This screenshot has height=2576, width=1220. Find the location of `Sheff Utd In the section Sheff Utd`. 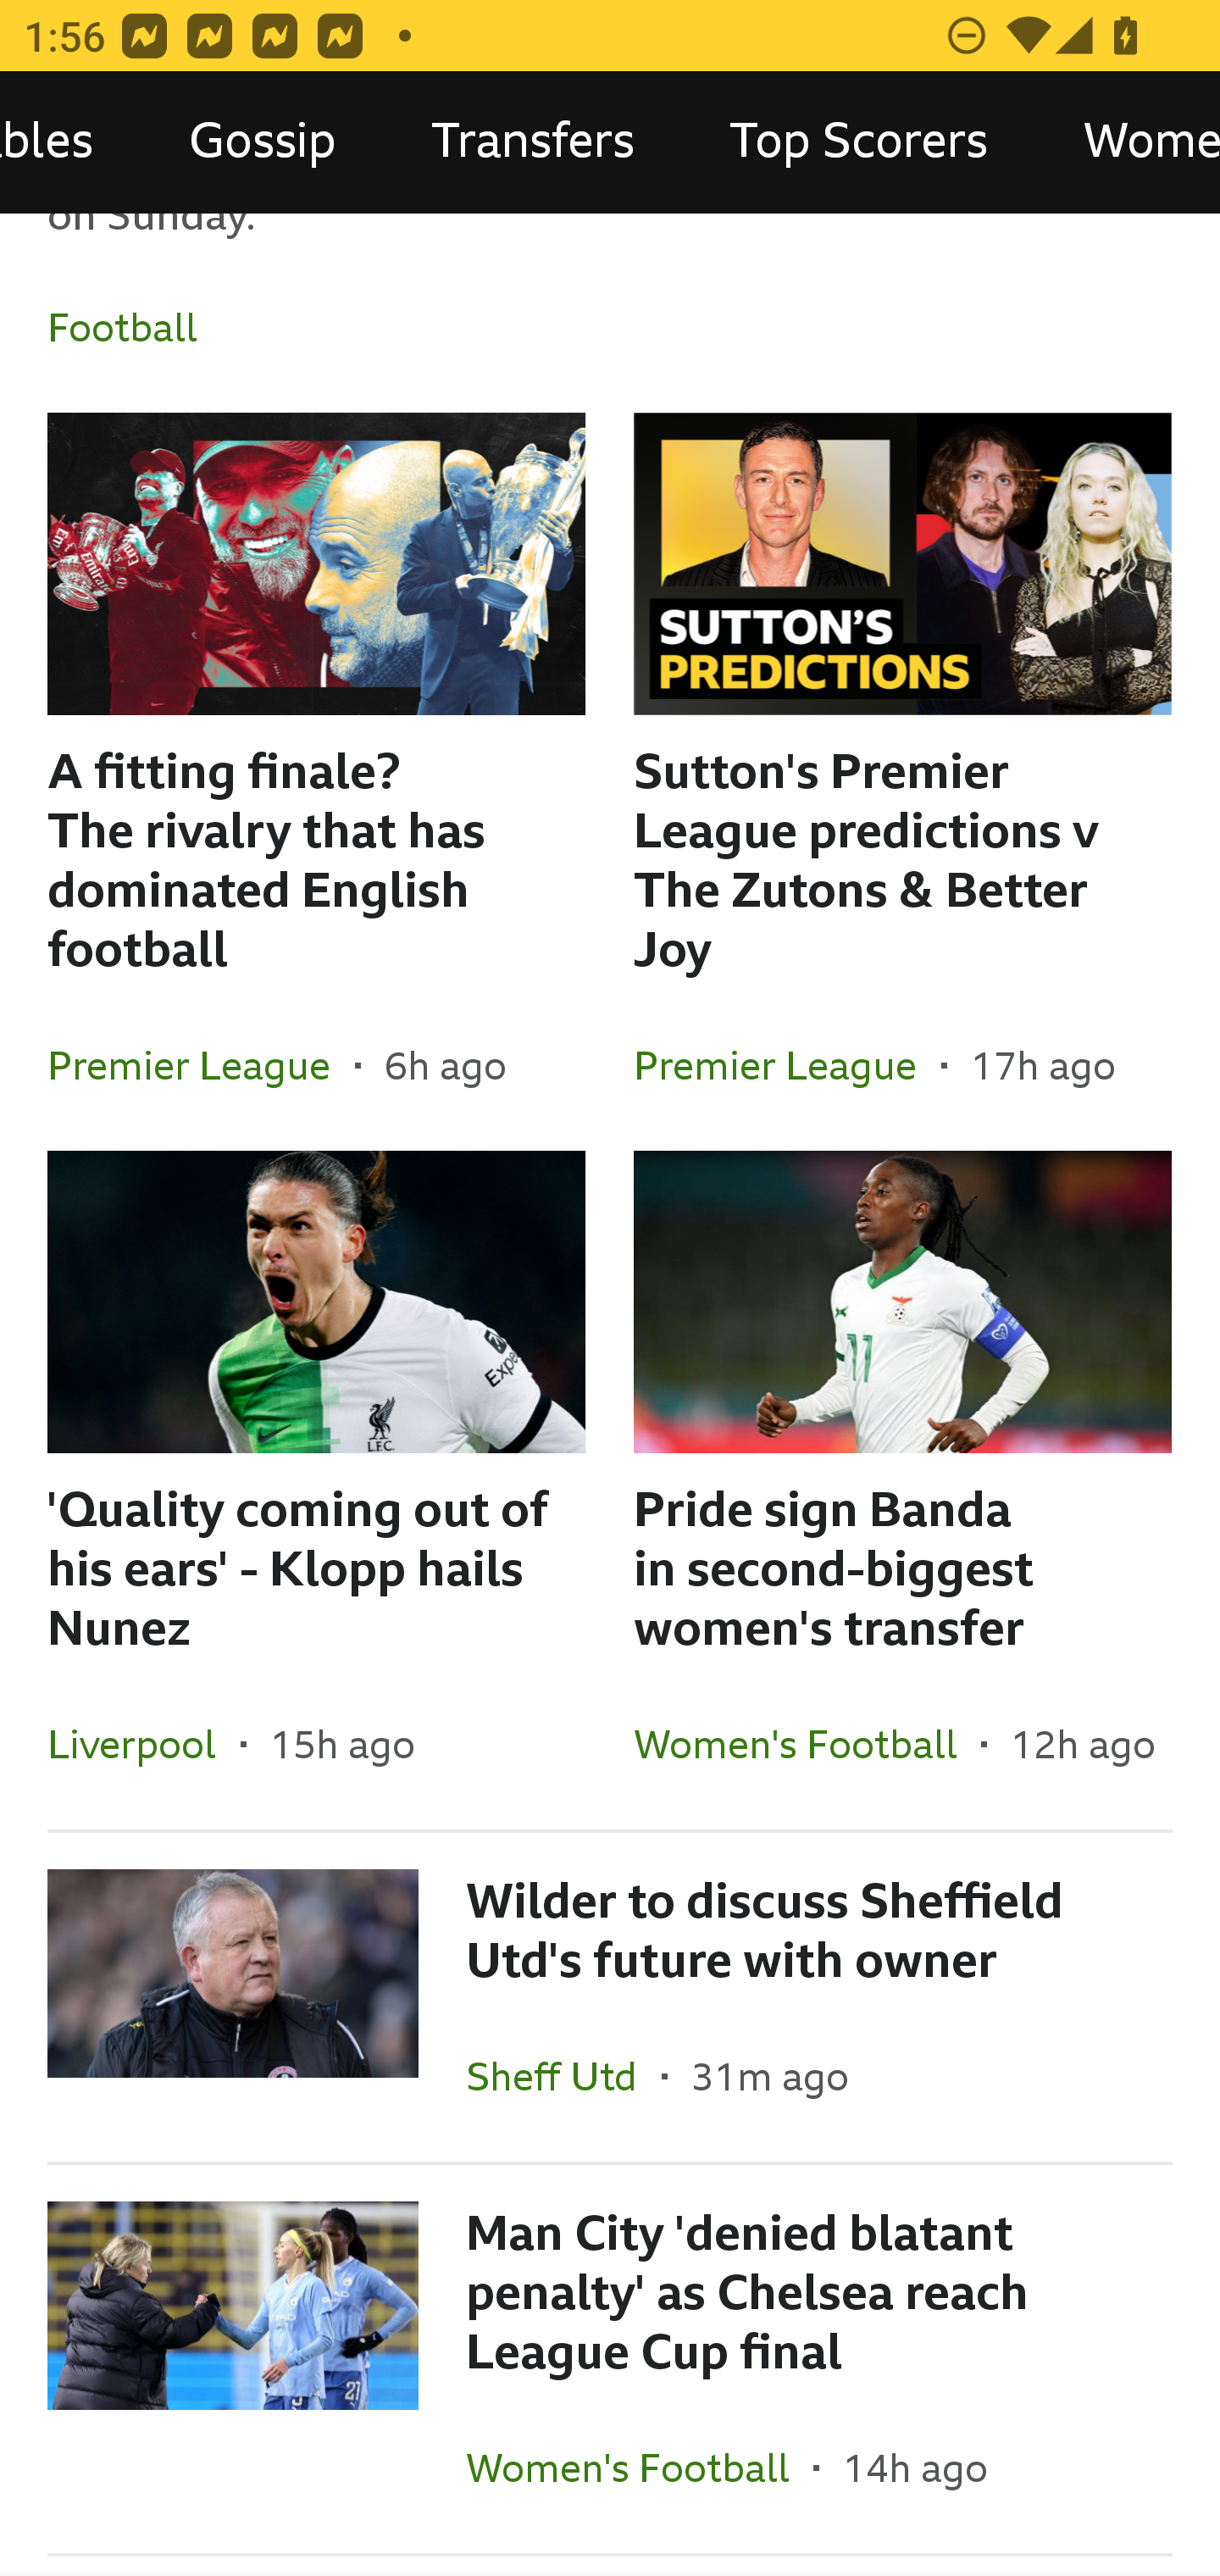

Sheff Utd In the section Sheff Utd is located at coordinates (563, 2076).